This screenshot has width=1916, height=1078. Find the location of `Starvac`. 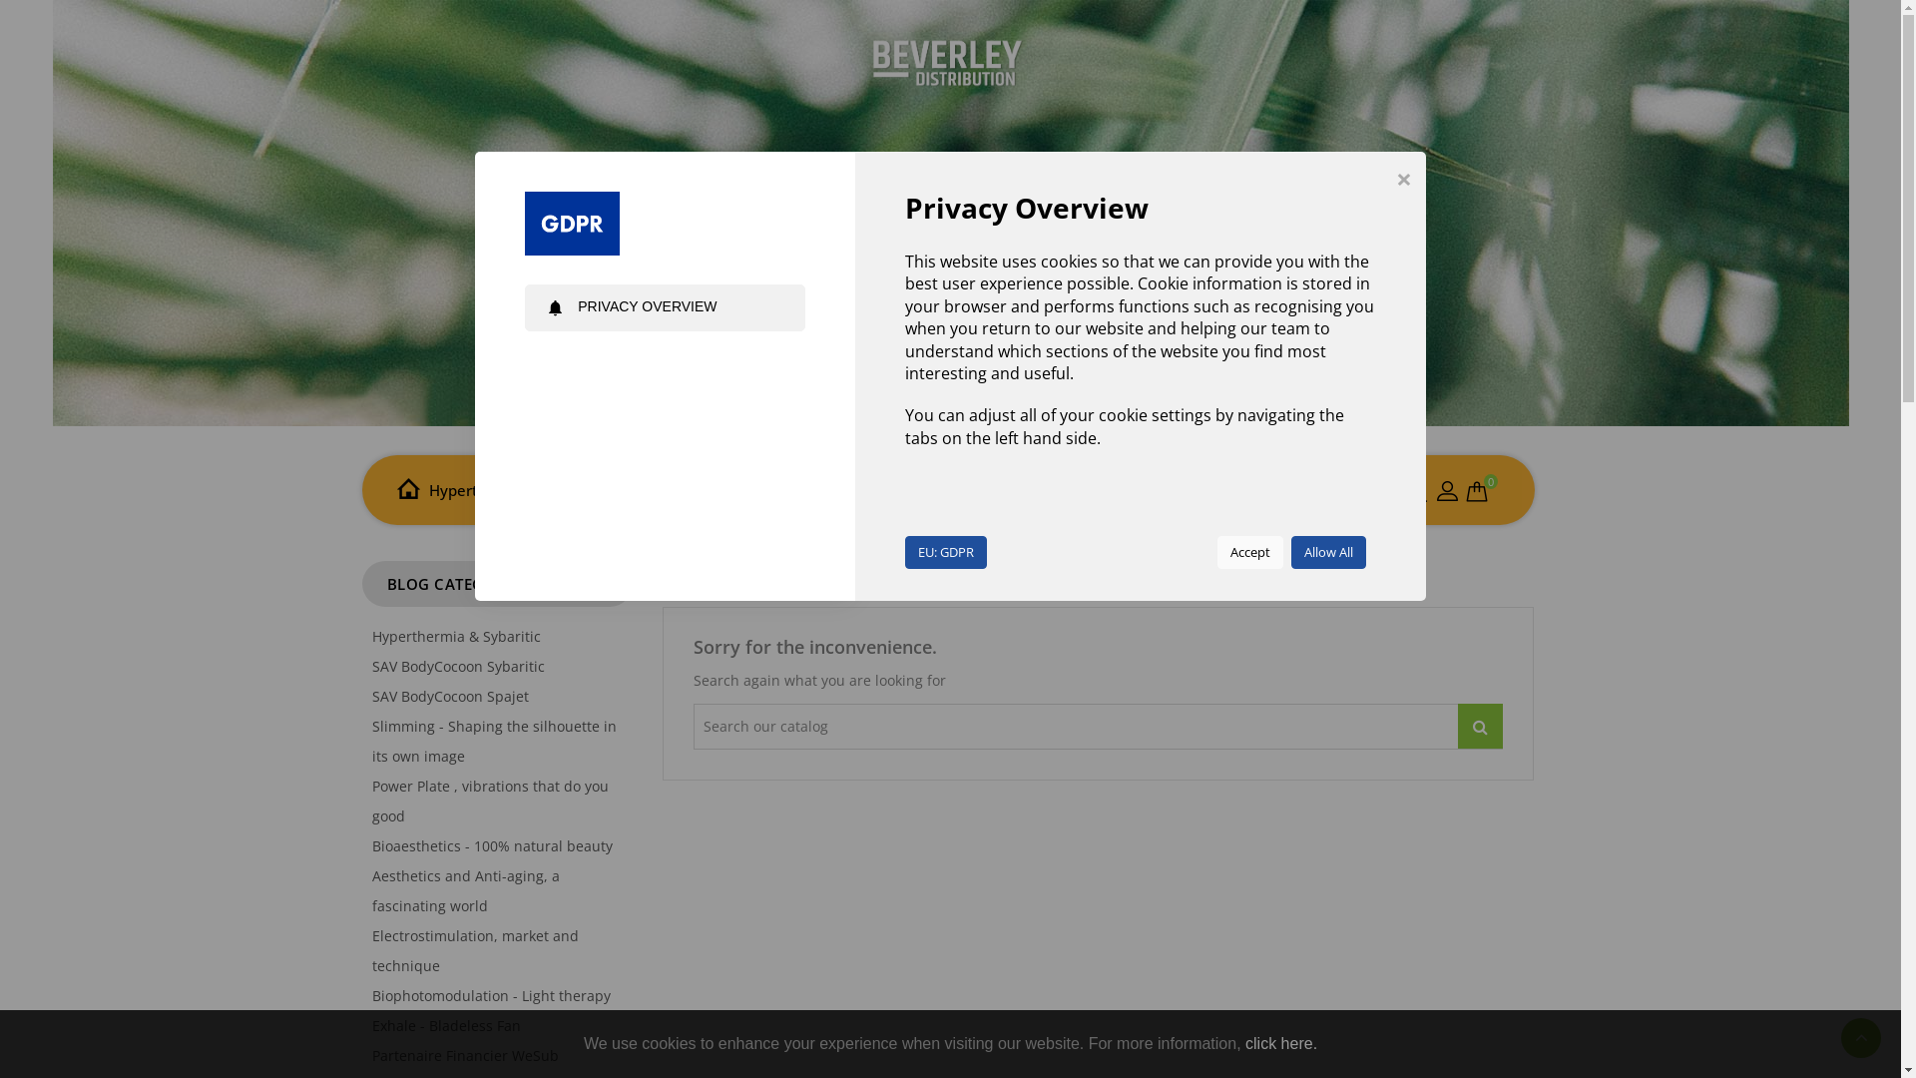

Starvac is located at coordinates (569, 490).